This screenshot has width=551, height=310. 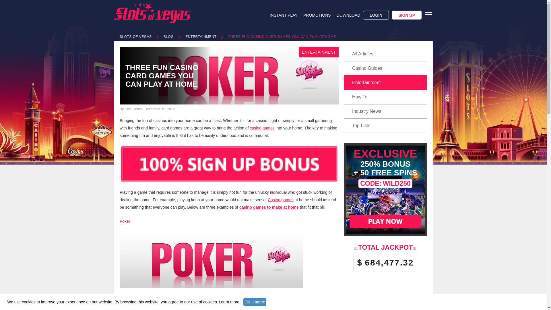 I want to click on BLOG, so click(x=169, y=37).